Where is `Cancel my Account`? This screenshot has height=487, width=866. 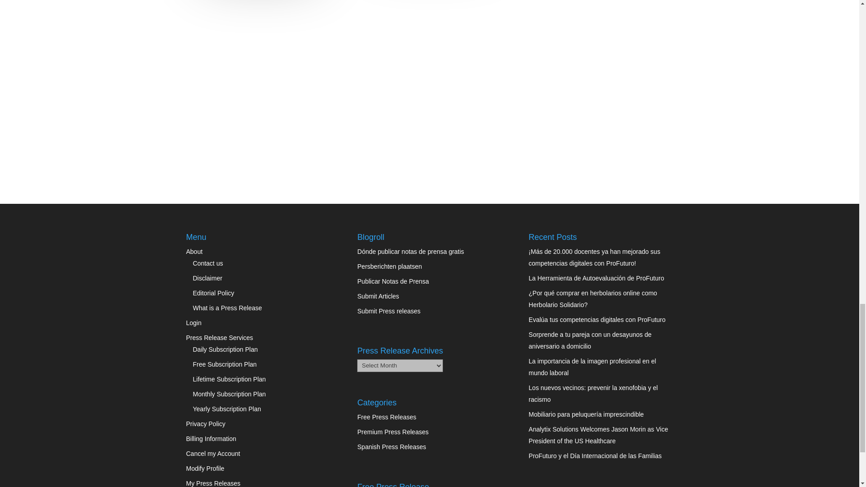 Cancel my Account is located at coordinates (213, 454).